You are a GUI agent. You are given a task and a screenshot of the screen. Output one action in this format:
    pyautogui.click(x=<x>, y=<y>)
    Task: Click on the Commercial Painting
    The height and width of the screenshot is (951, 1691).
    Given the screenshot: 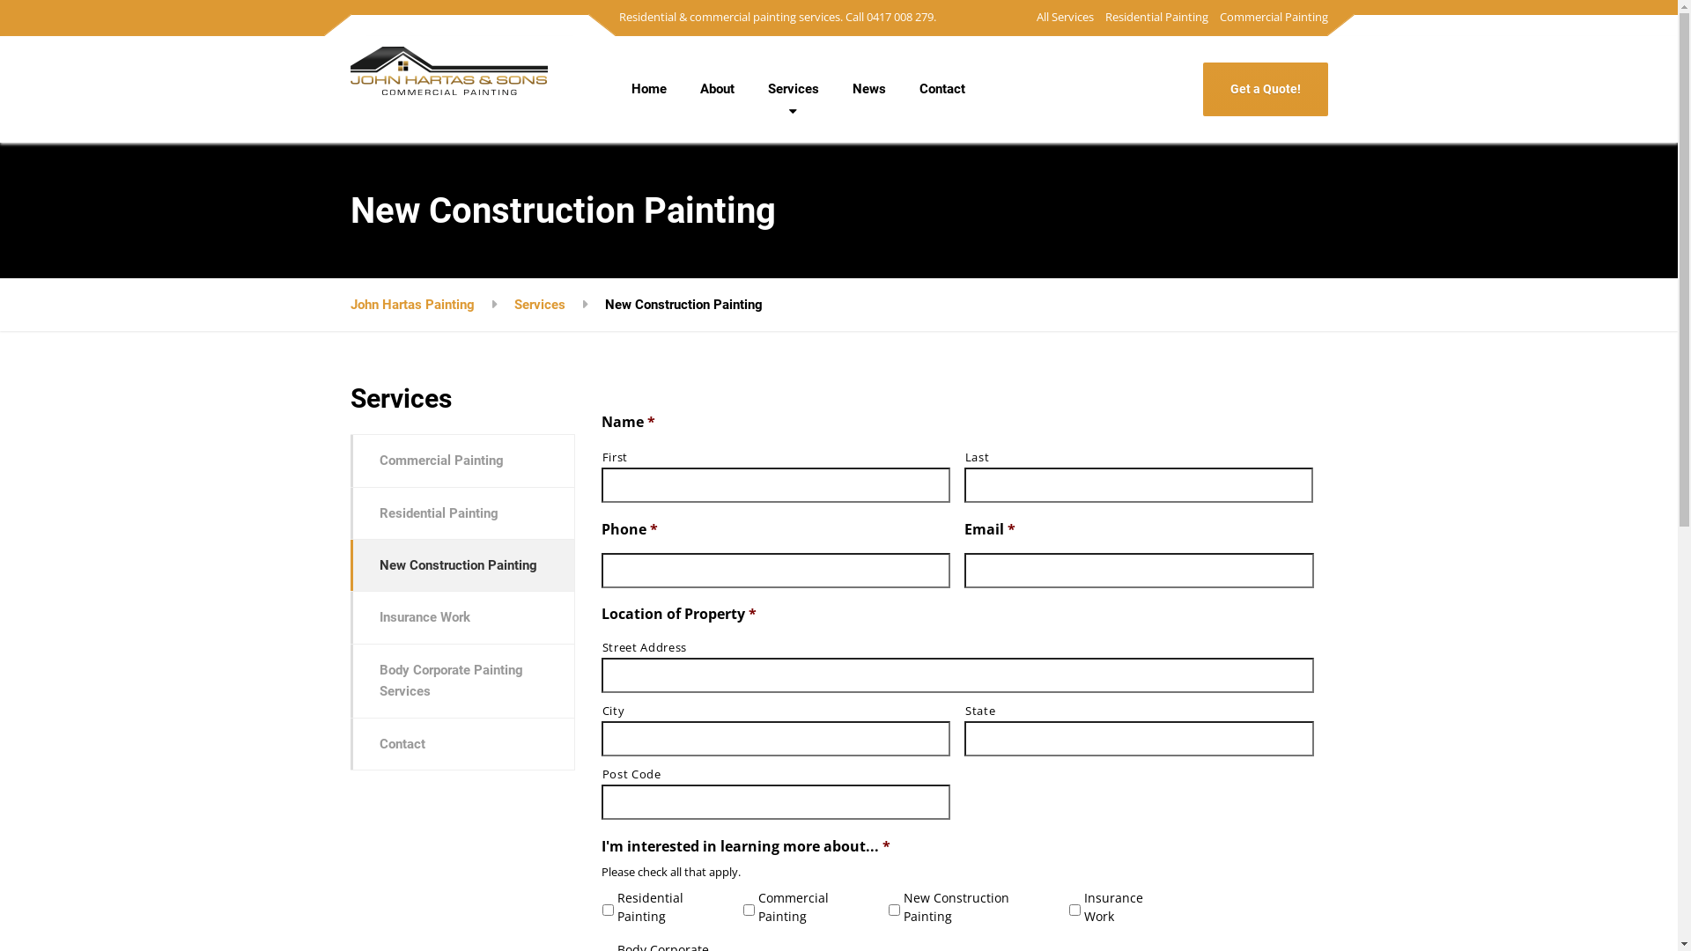 What is the action you would take?
    pyautogui.click(x=1272, y=18)
    